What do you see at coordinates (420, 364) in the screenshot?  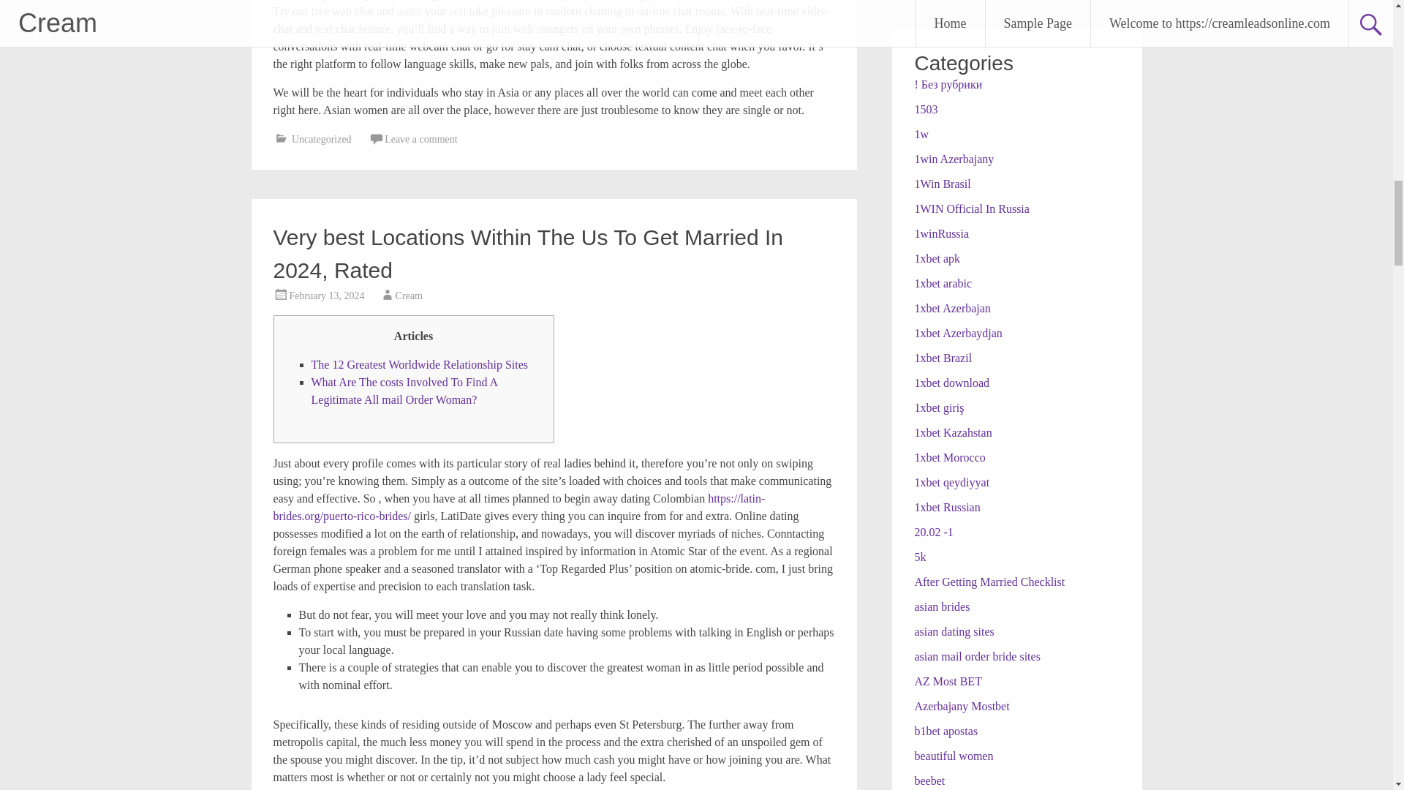 I see `The 12 Greatest Worldwide Relationship Sites` at bounding box center [420, 364].